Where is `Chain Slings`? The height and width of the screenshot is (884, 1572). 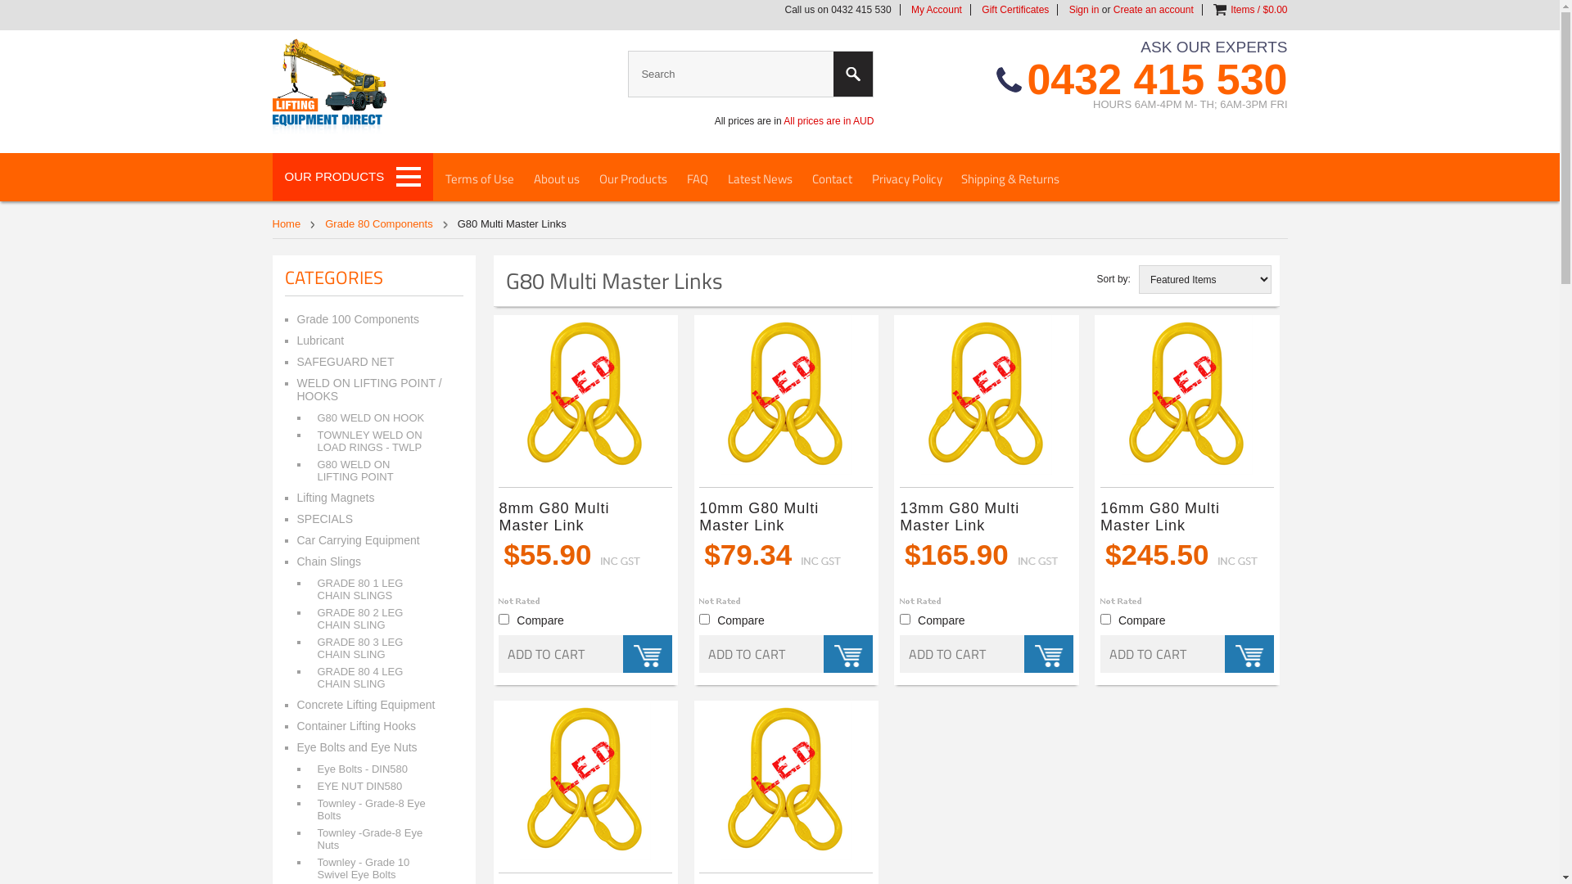
Chain Slings is located at coordinates (372, 562).